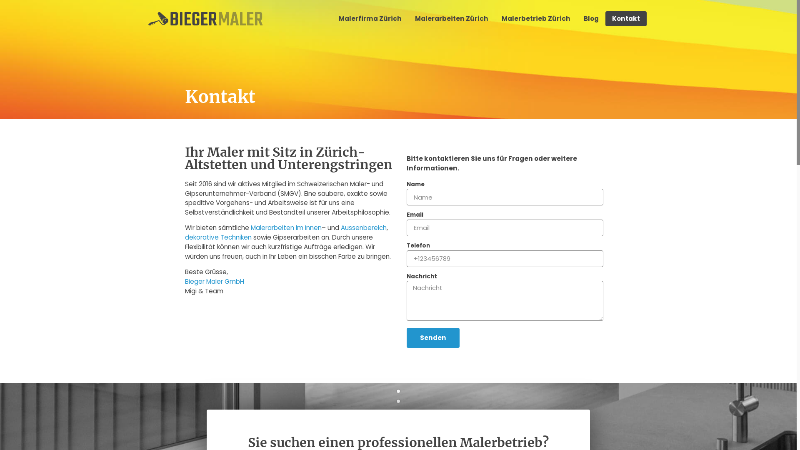  I want to click on Aussenbereich, so click(364, 227).